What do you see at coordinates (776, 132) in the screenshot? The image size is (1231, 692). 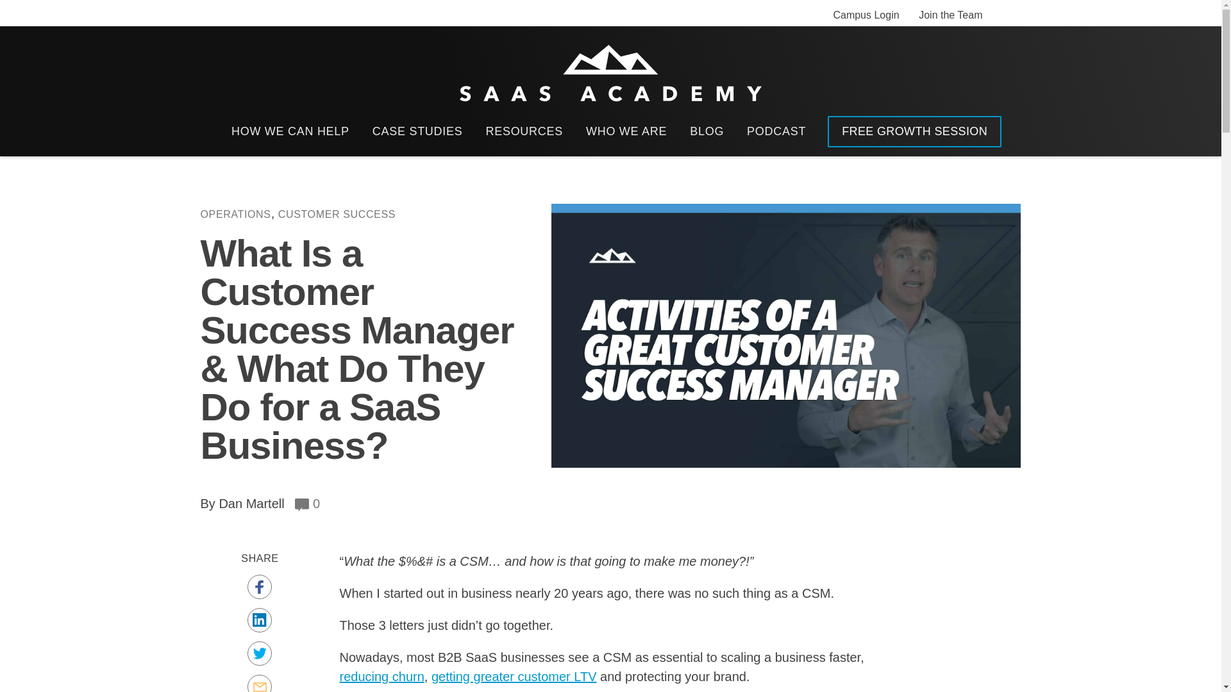 I see `PODCAST` at bounding box center [776, 132].